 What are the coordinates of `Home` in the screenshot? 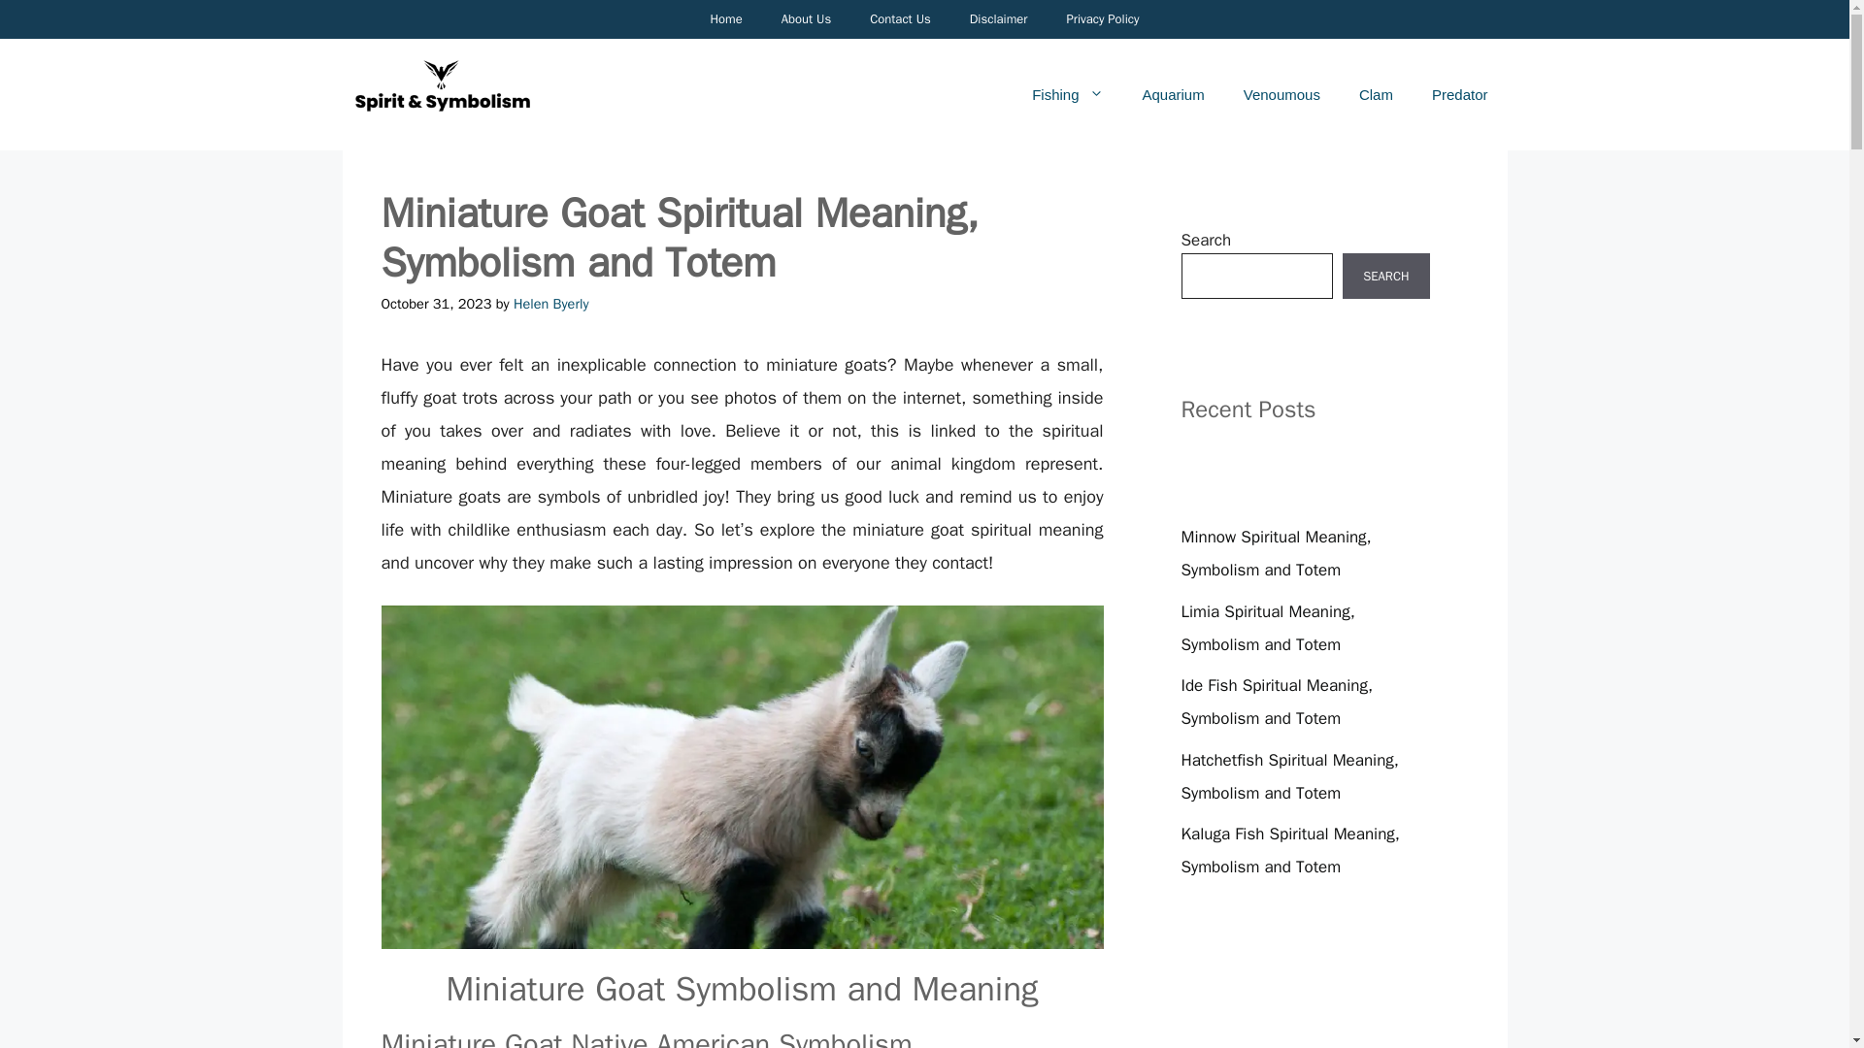 It's located at (724, 19).